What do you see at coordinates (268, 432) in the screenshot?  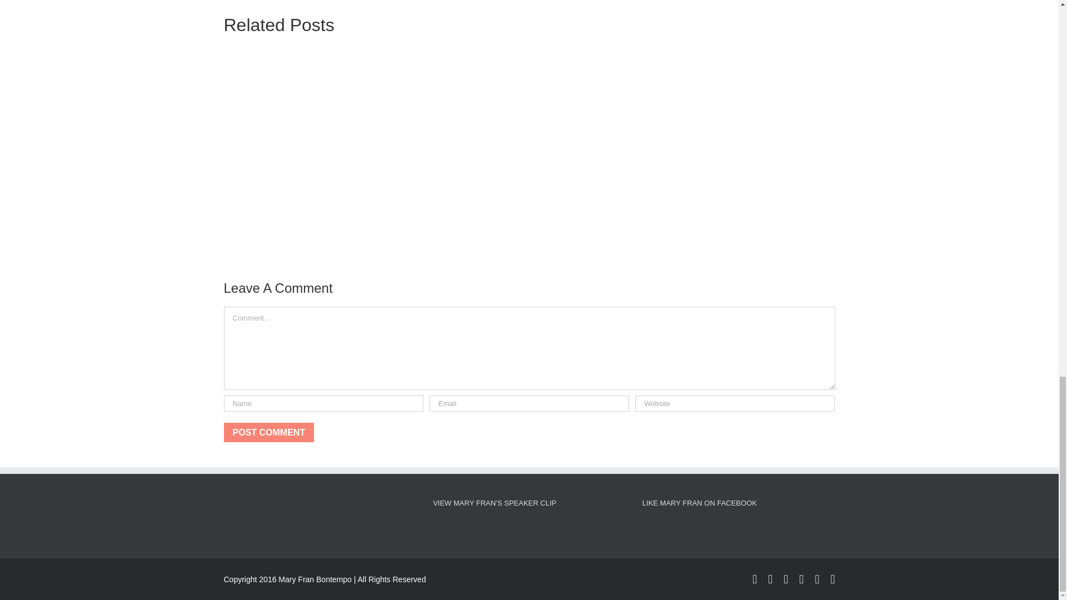 I see `Post Comment` at bounding box center [268, 432].